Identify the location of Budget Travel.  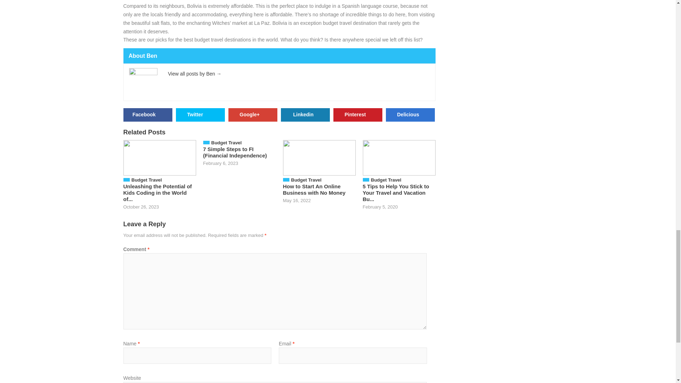
(306, 180).